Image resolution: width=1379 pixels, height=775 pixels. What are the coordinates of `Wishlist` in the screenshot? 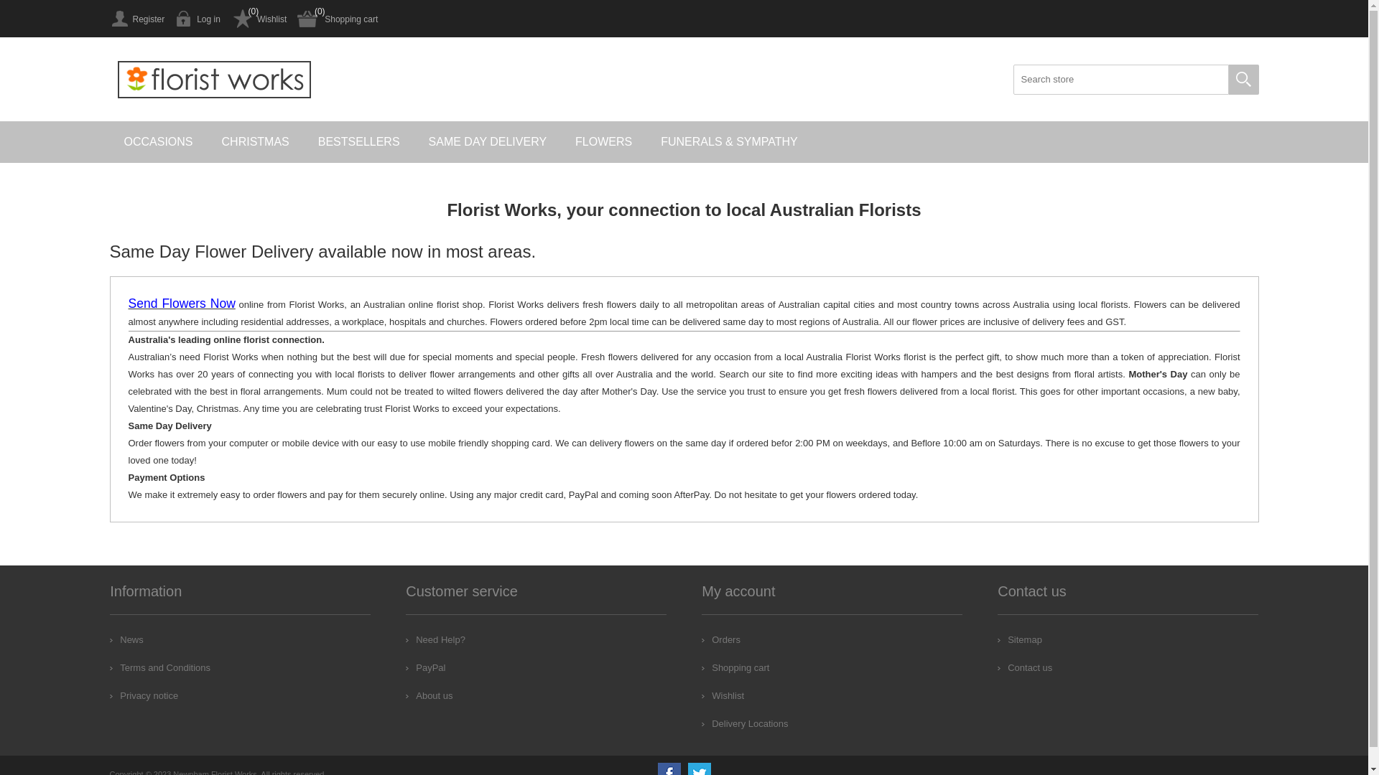 It's located at (723, 696).